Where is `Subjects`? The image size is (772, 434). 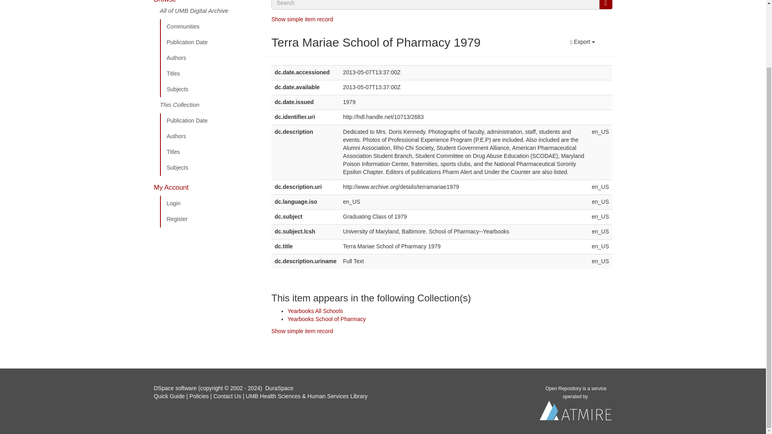 Subjects is located at coordinates (209, 168).